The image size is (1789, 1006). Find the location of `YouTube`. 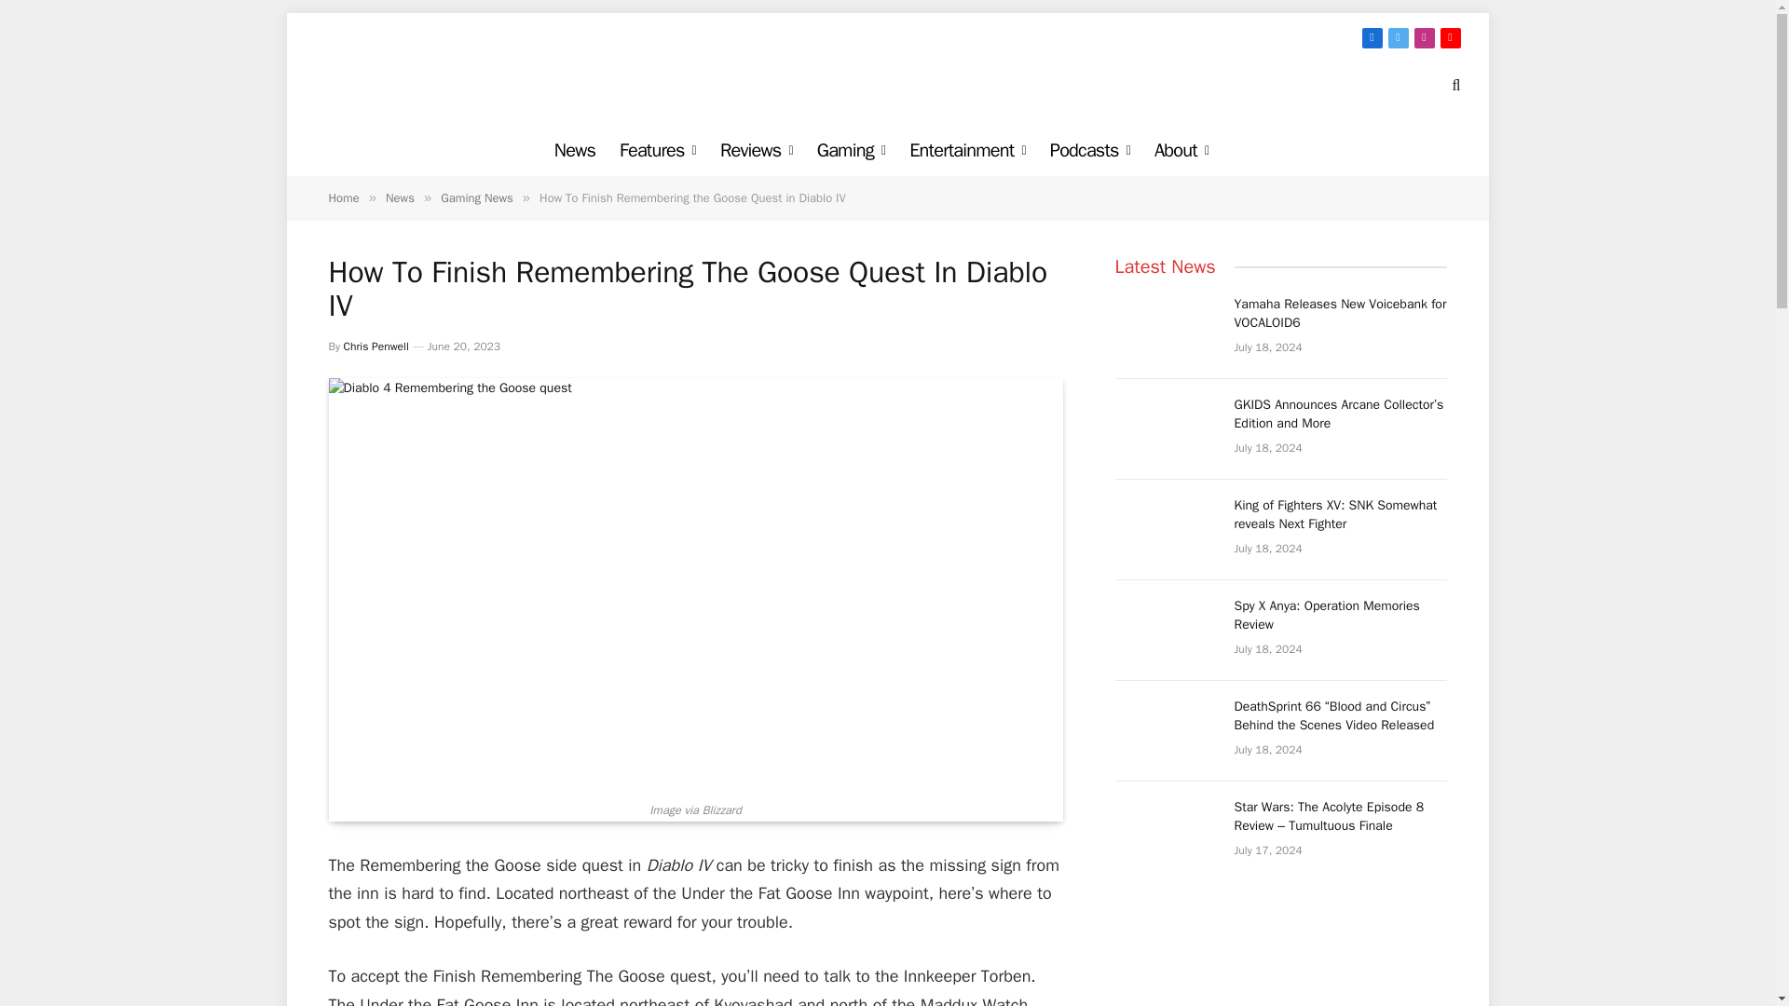

YouTube is located at coordinates (1450, 37).